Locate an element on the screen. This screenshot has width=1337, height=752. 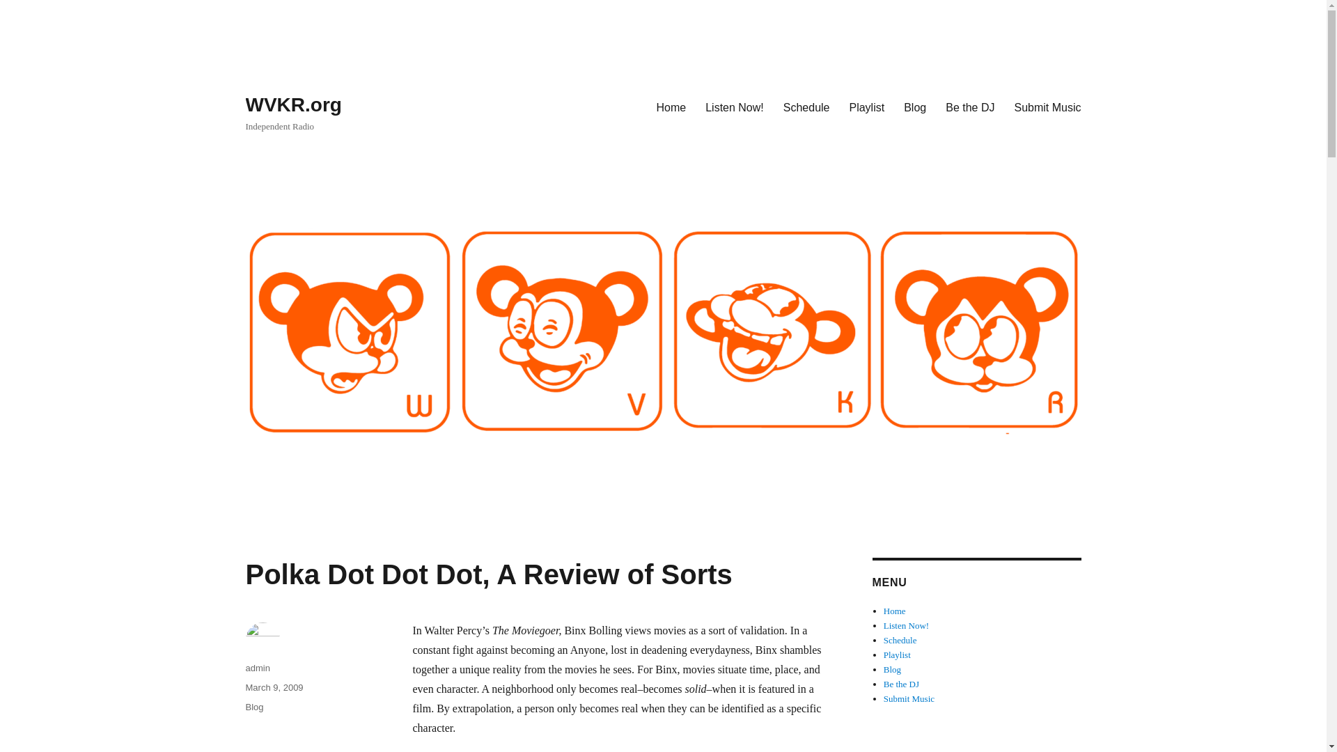
Submit Music is located at coordinates (909, 698).